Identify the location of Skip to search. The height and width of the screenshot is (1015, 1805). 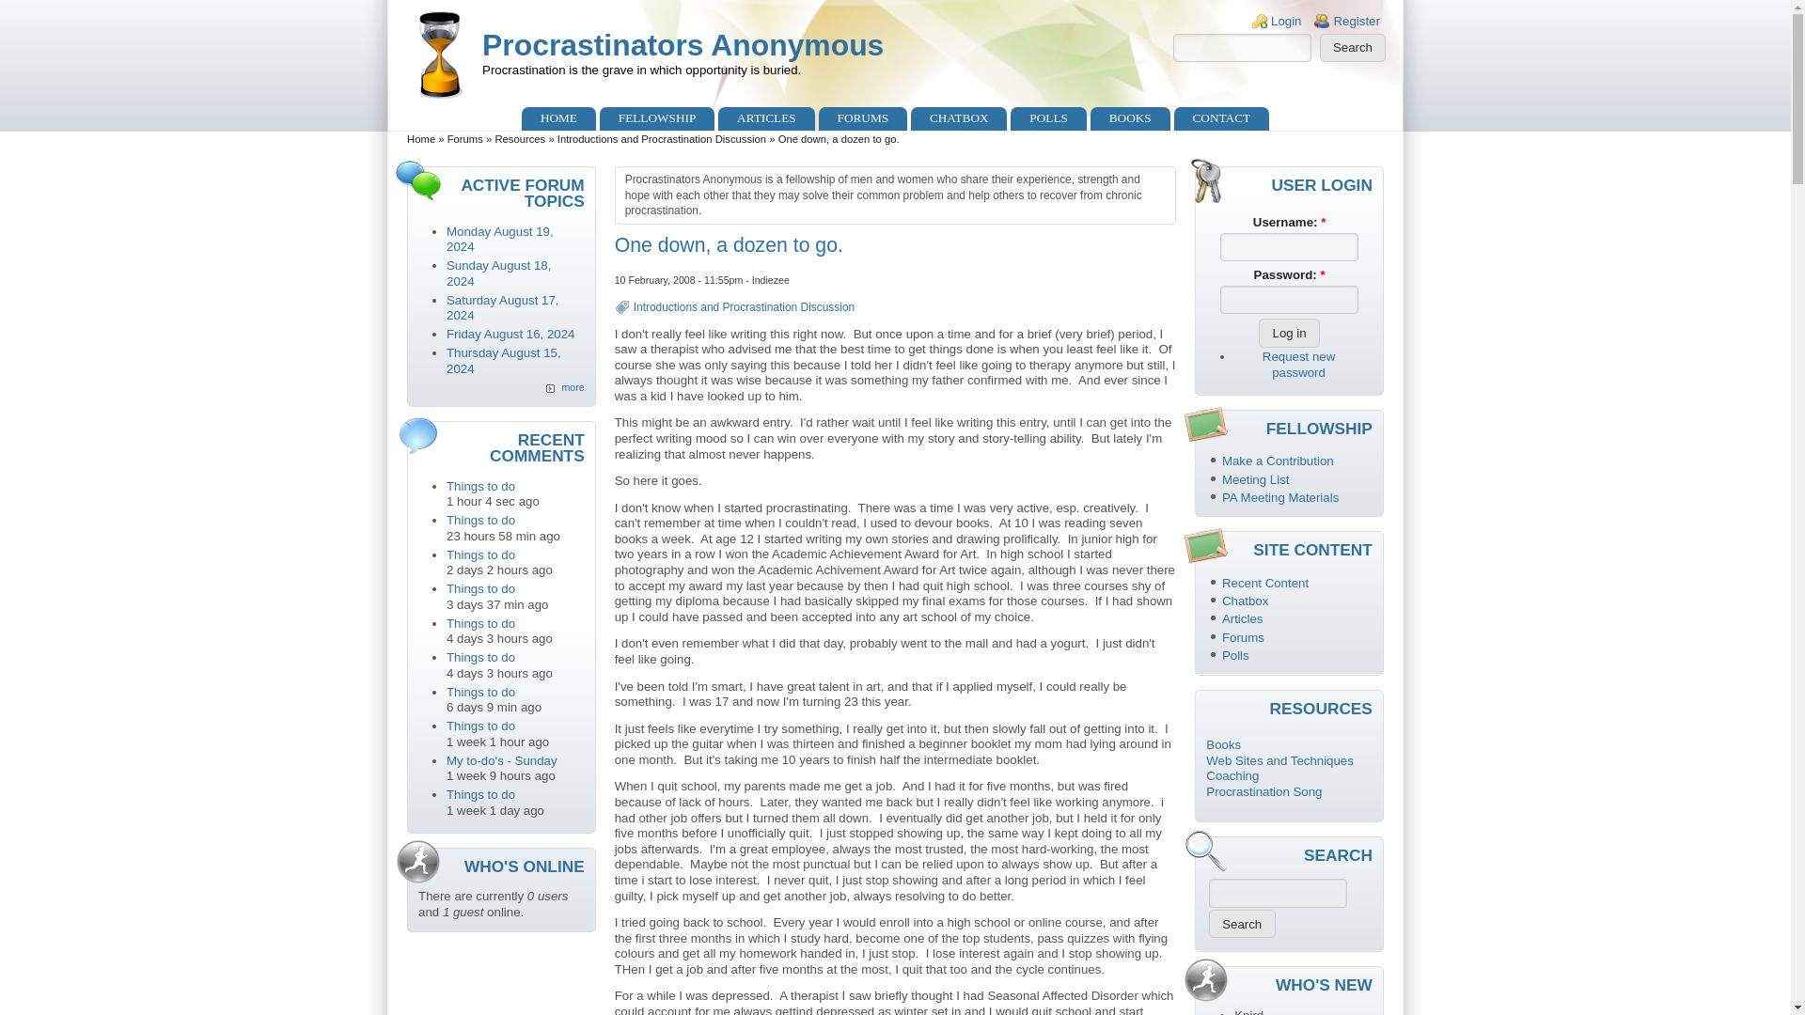
(39, 0).